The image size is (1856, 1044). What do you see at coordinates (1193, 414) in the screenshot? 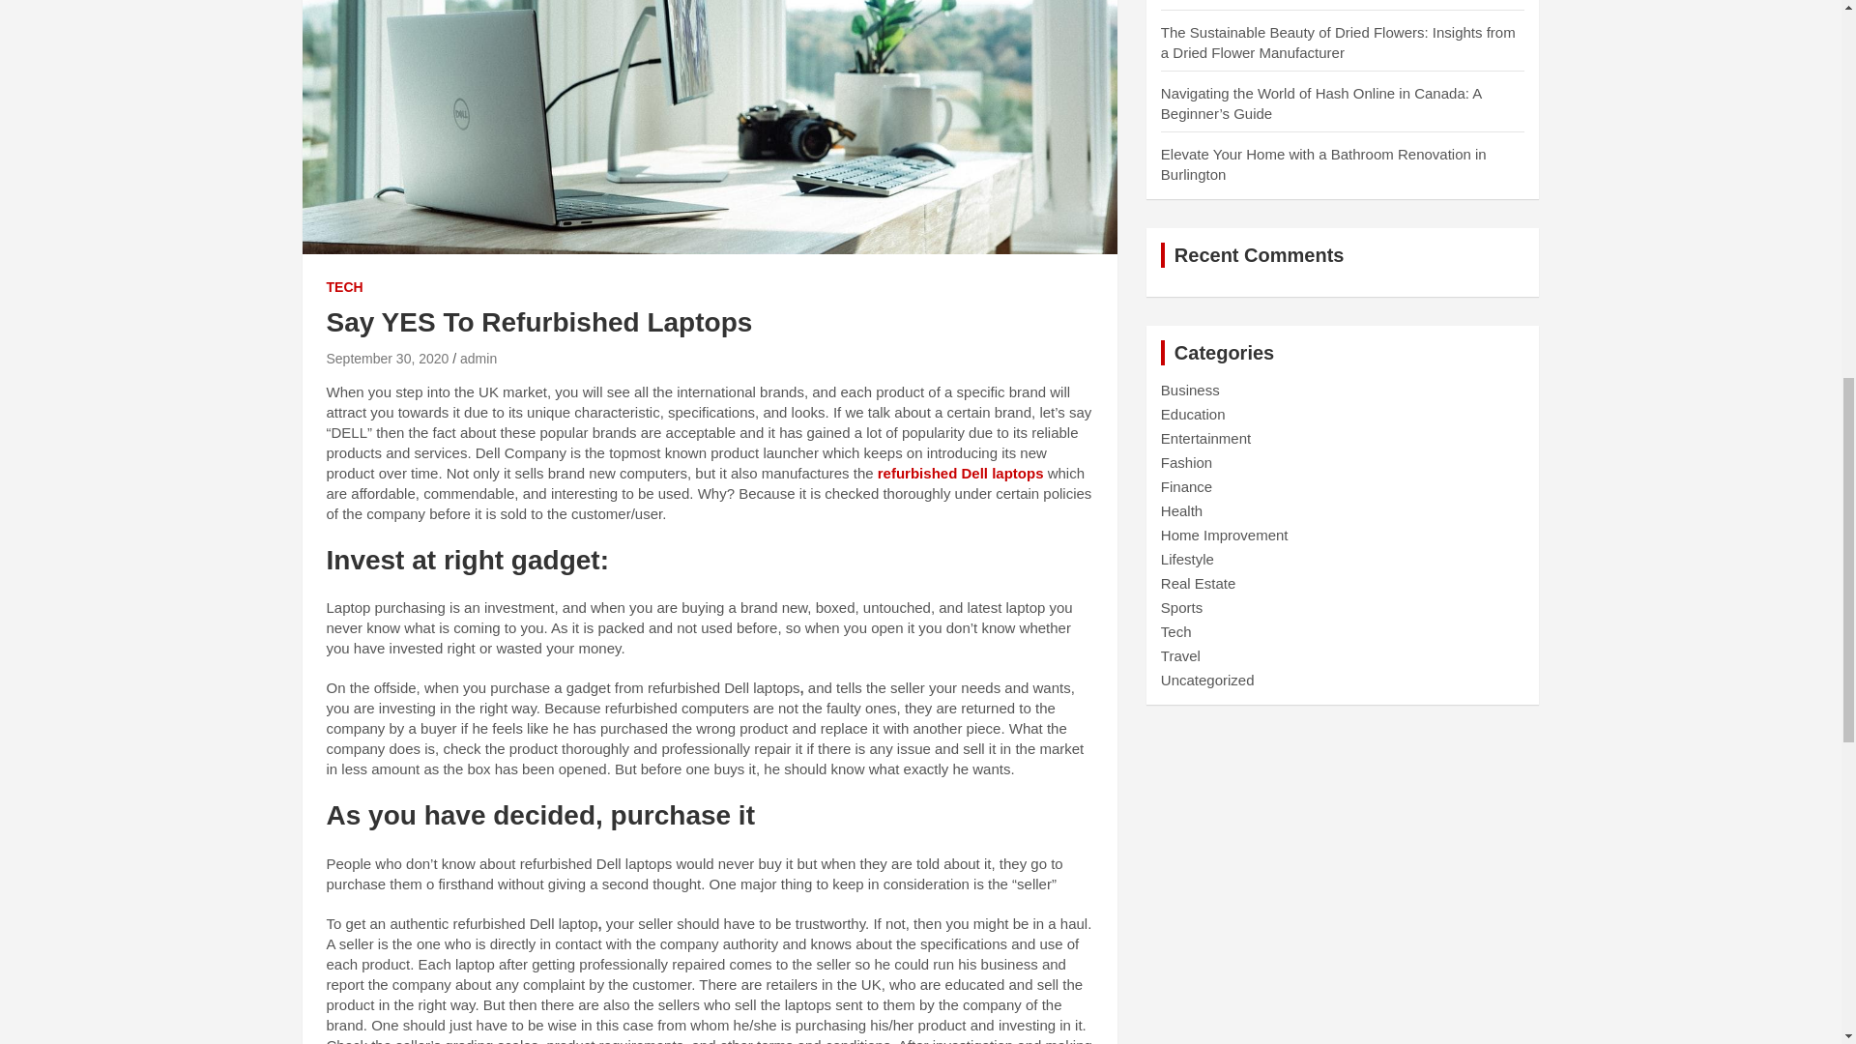
I see `Education` at bounding box center [1193, 414].